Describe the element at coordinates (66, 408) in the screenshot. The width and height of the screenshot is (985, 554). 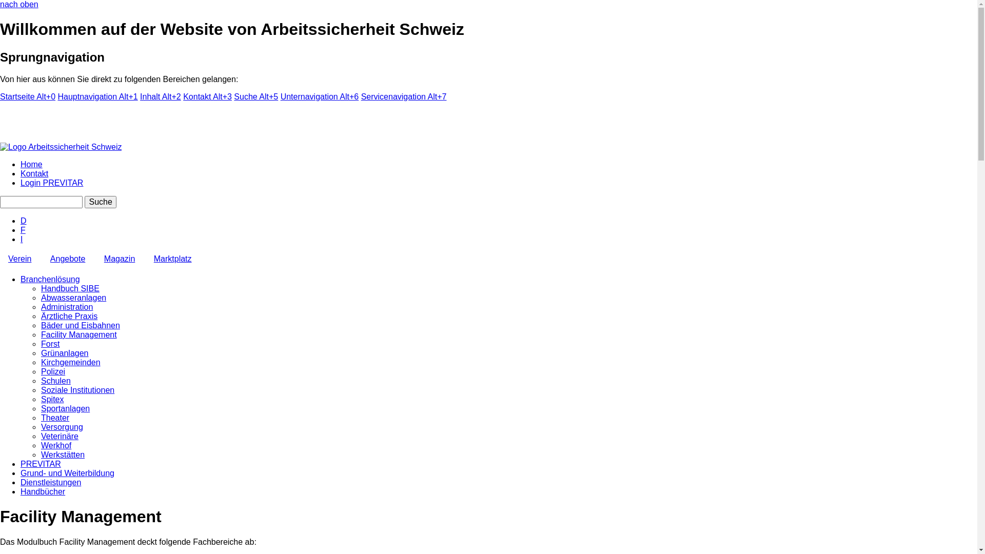
I see `Sportanlagen` at that location.